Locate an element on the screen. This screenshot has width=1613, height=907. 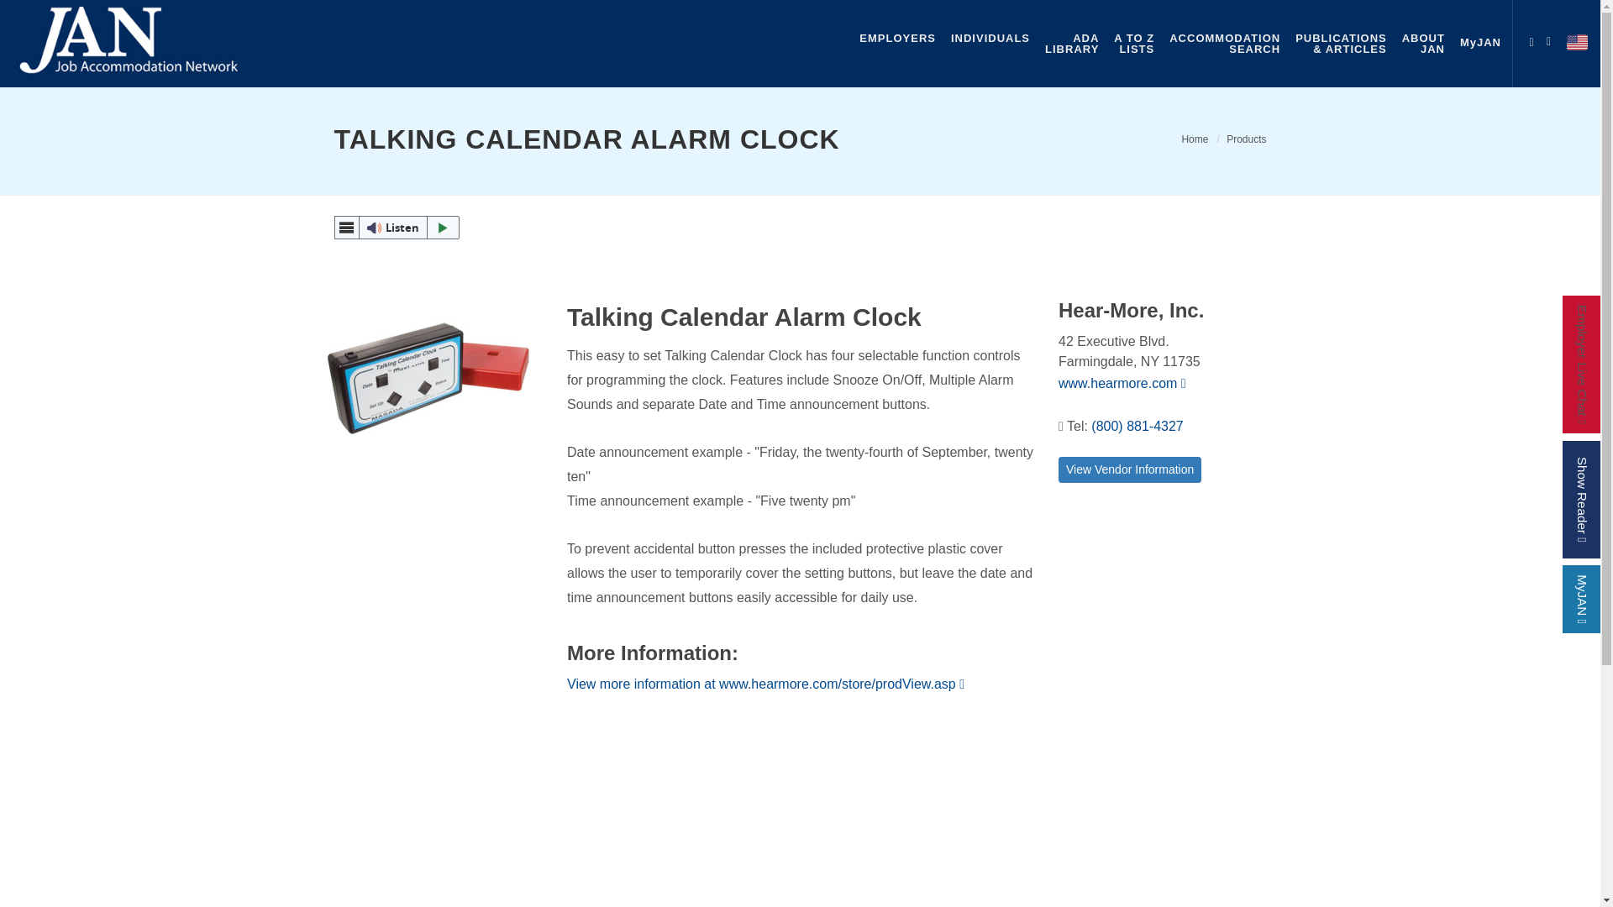
webReader menu is located at coordinates (1531, 39).